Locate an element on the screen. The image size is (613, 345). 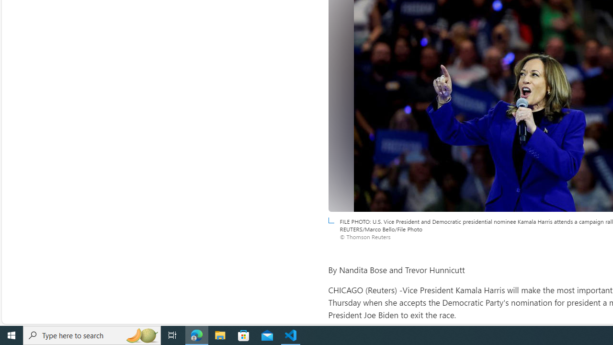
Microsoft Store is located at coordinates (244, 335).